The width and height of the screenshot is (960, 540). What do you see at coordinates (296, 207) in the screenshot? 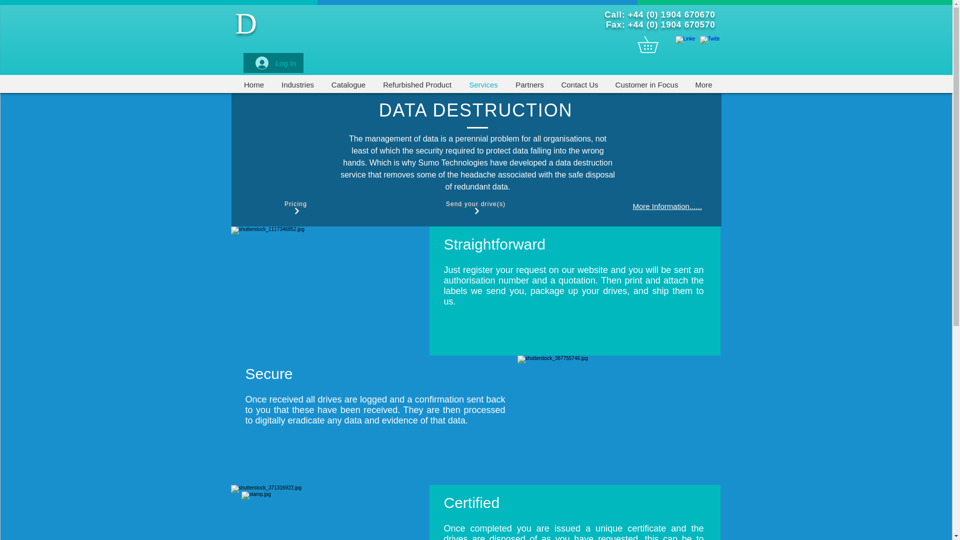
I see `Pricing` at bounding box center [296, 207].